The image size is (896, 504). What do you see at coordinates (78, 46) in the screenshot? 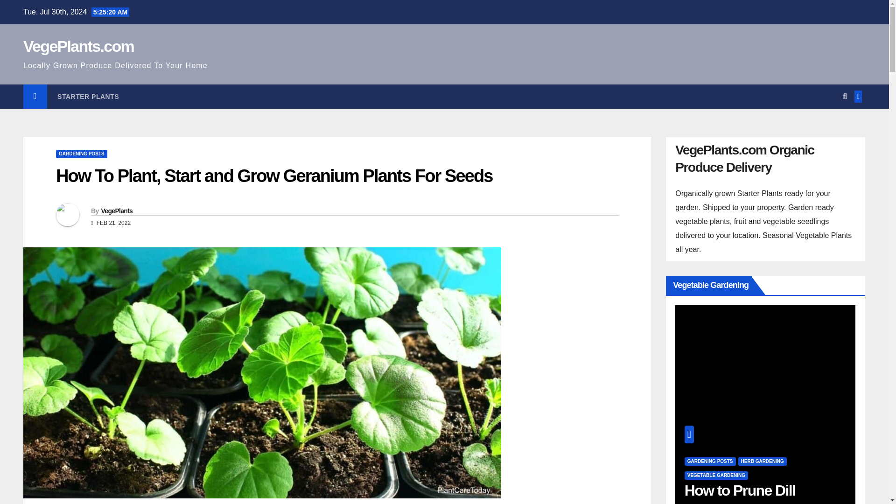
I see `VegePlants.com` at bounding box center [78, 46].